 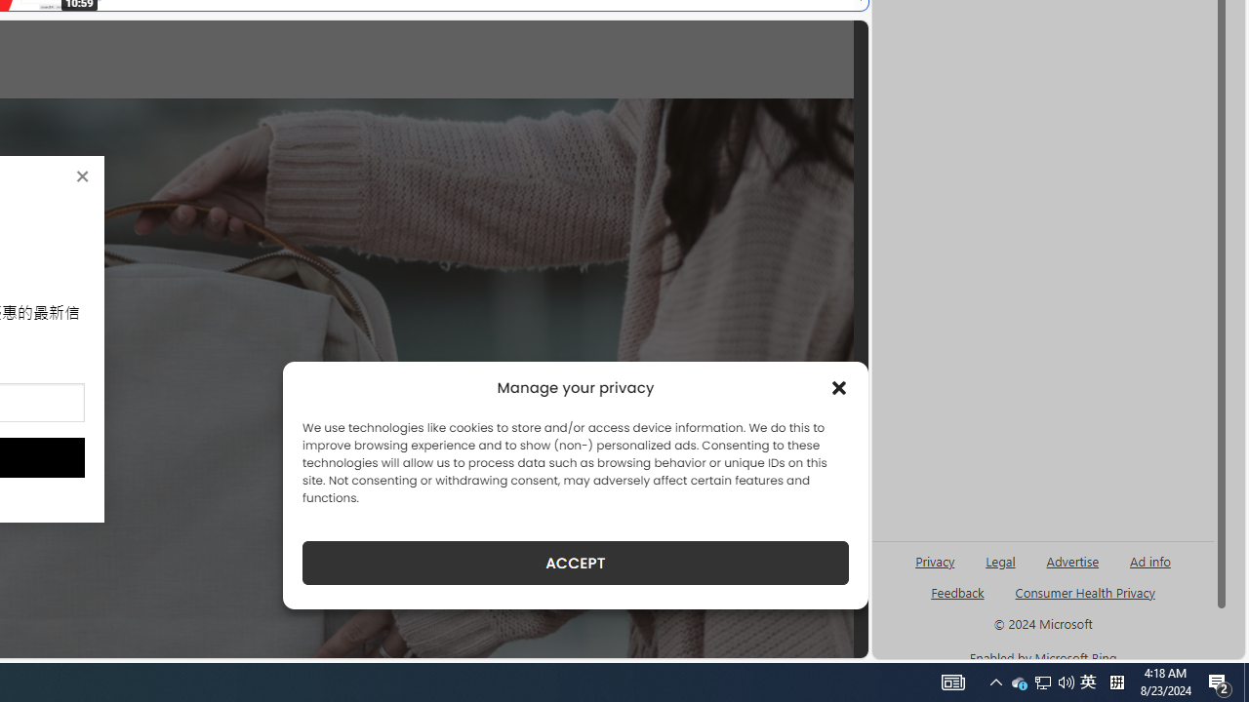 I want to click on AutomationID: sb_feedback, so click(x=956, y=592).